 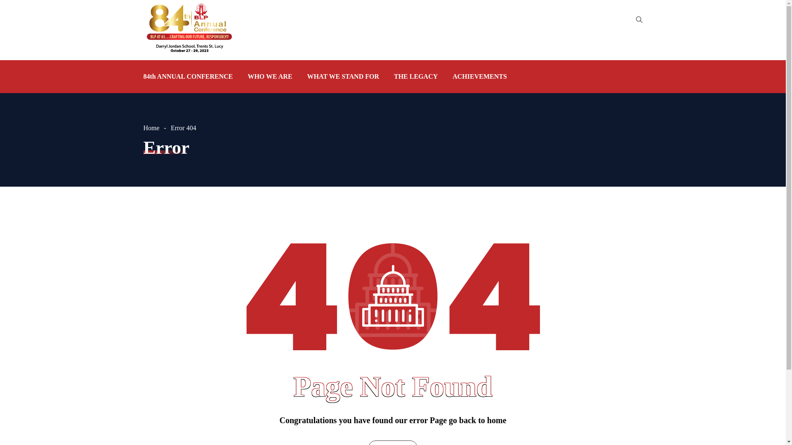 I want to click on ACHIEVEMENTS, so click(x=476, y=77).